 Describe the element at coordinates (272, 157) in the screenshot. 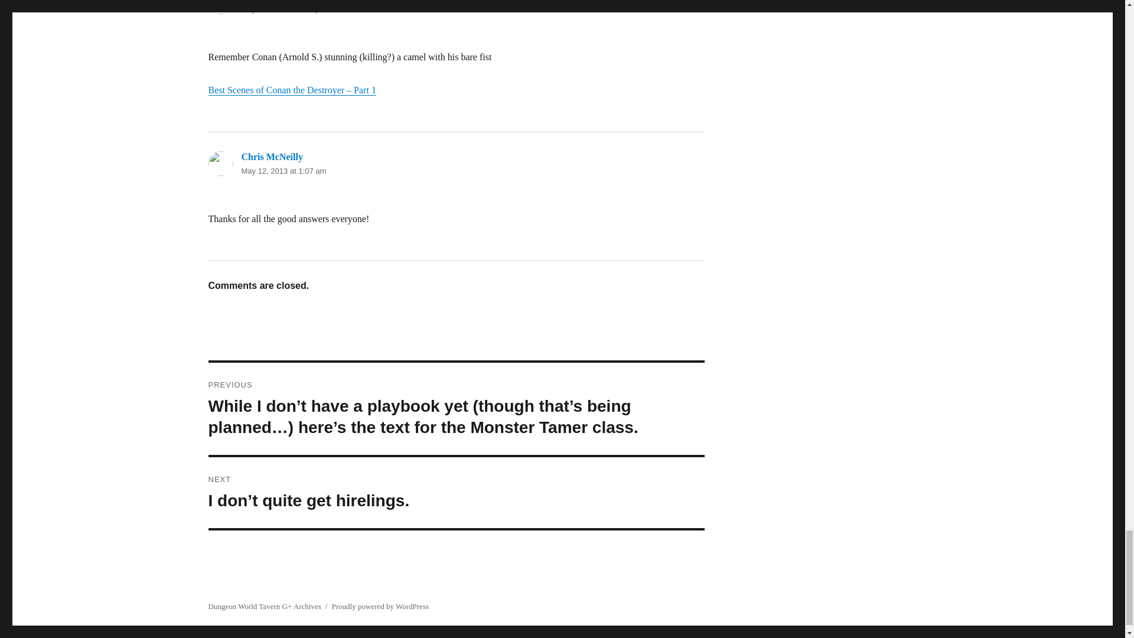

I see `Chris McNeilly` at that location.